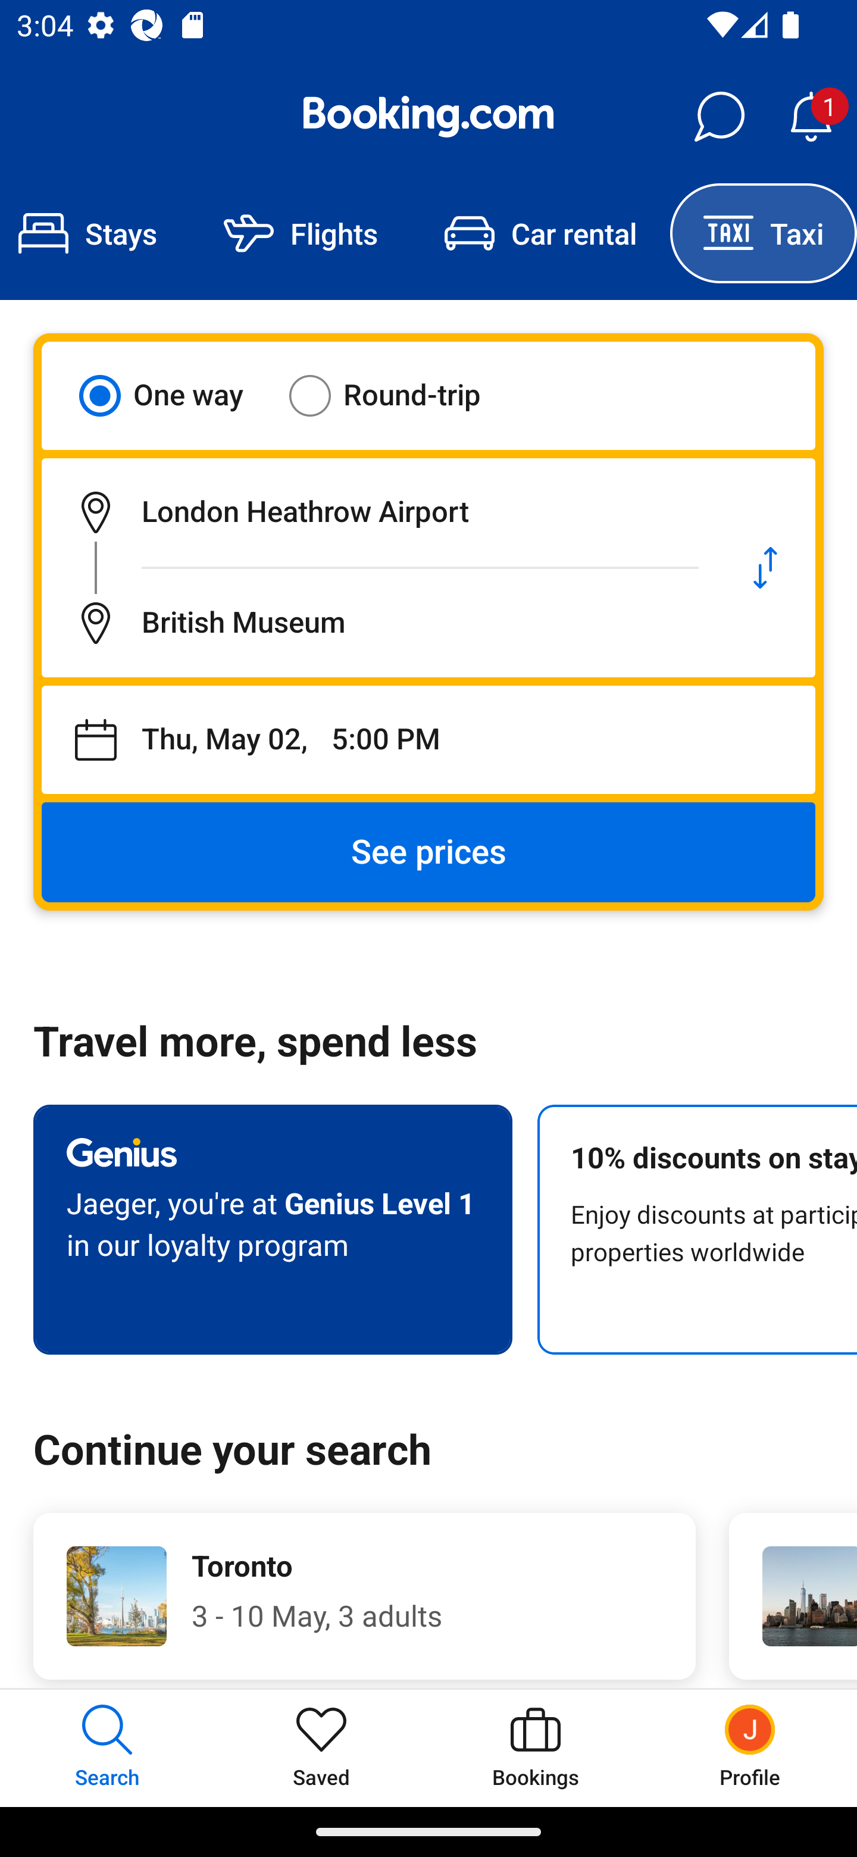 The height and width of the screenshot is (1857, 857). What do you see at coordinates (719, 117) in the screenshot?
I see `Messages` at bounding box center [719, 117].